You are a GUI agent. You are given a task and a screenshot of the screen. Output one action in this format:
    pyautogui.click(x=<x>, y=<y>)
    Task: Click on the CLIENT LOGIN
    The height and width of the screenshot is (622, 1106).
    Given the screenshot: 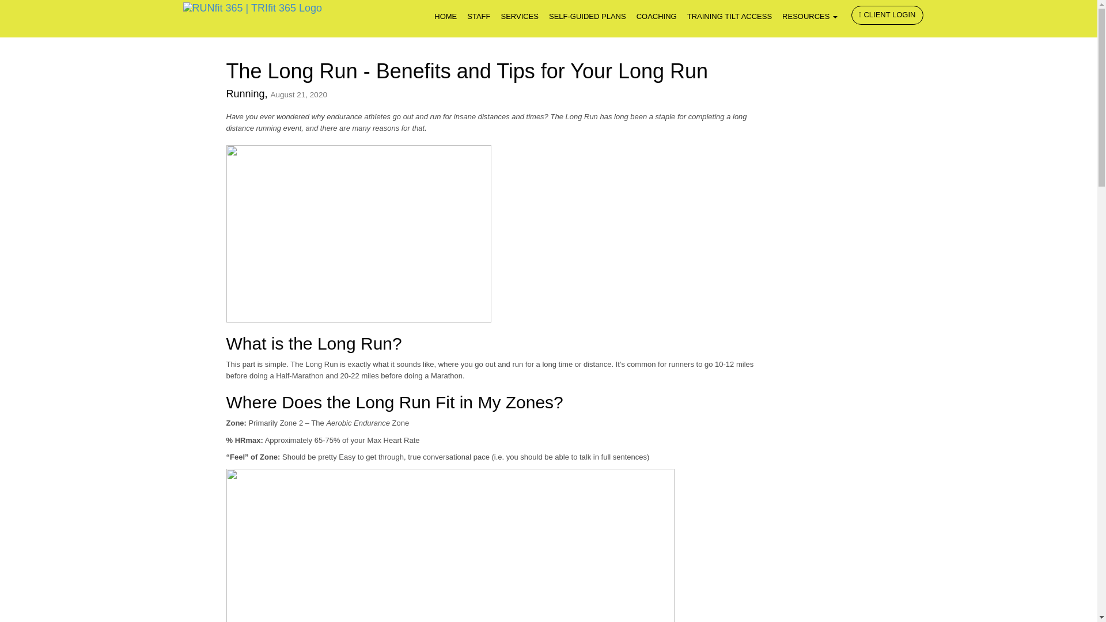 What is the action you would take?
    pyautogui.click(x=887, y=15)
    